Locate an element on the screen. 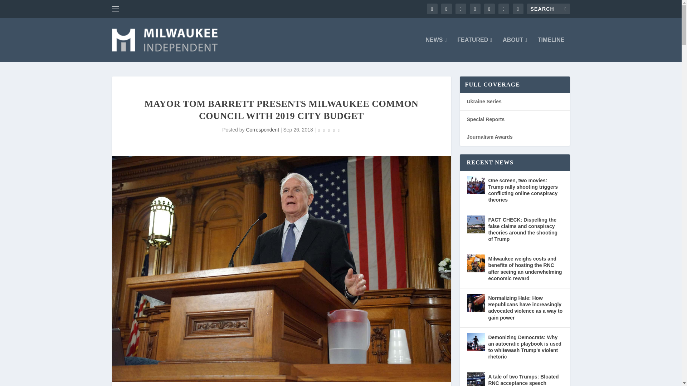  FEATURED is located at coordinates (474, 49).